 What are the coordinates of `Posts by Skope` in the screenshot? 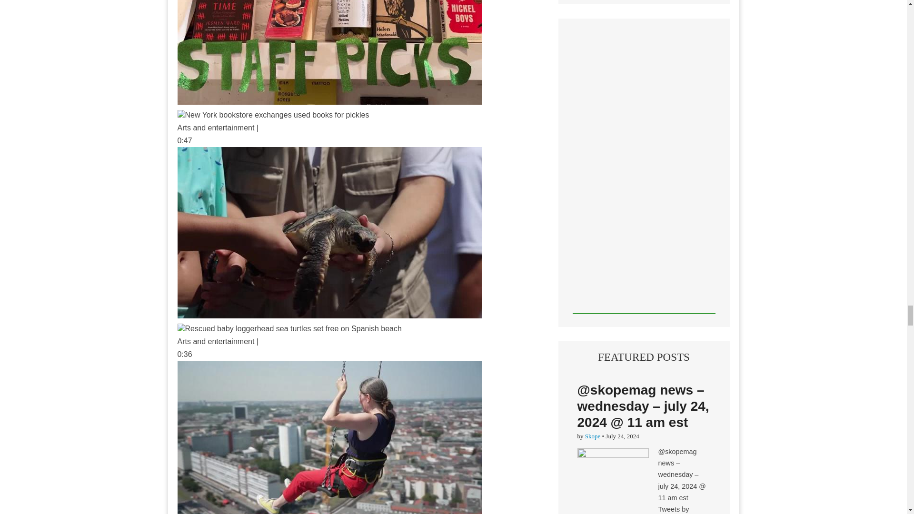 It's located at (592, 436).